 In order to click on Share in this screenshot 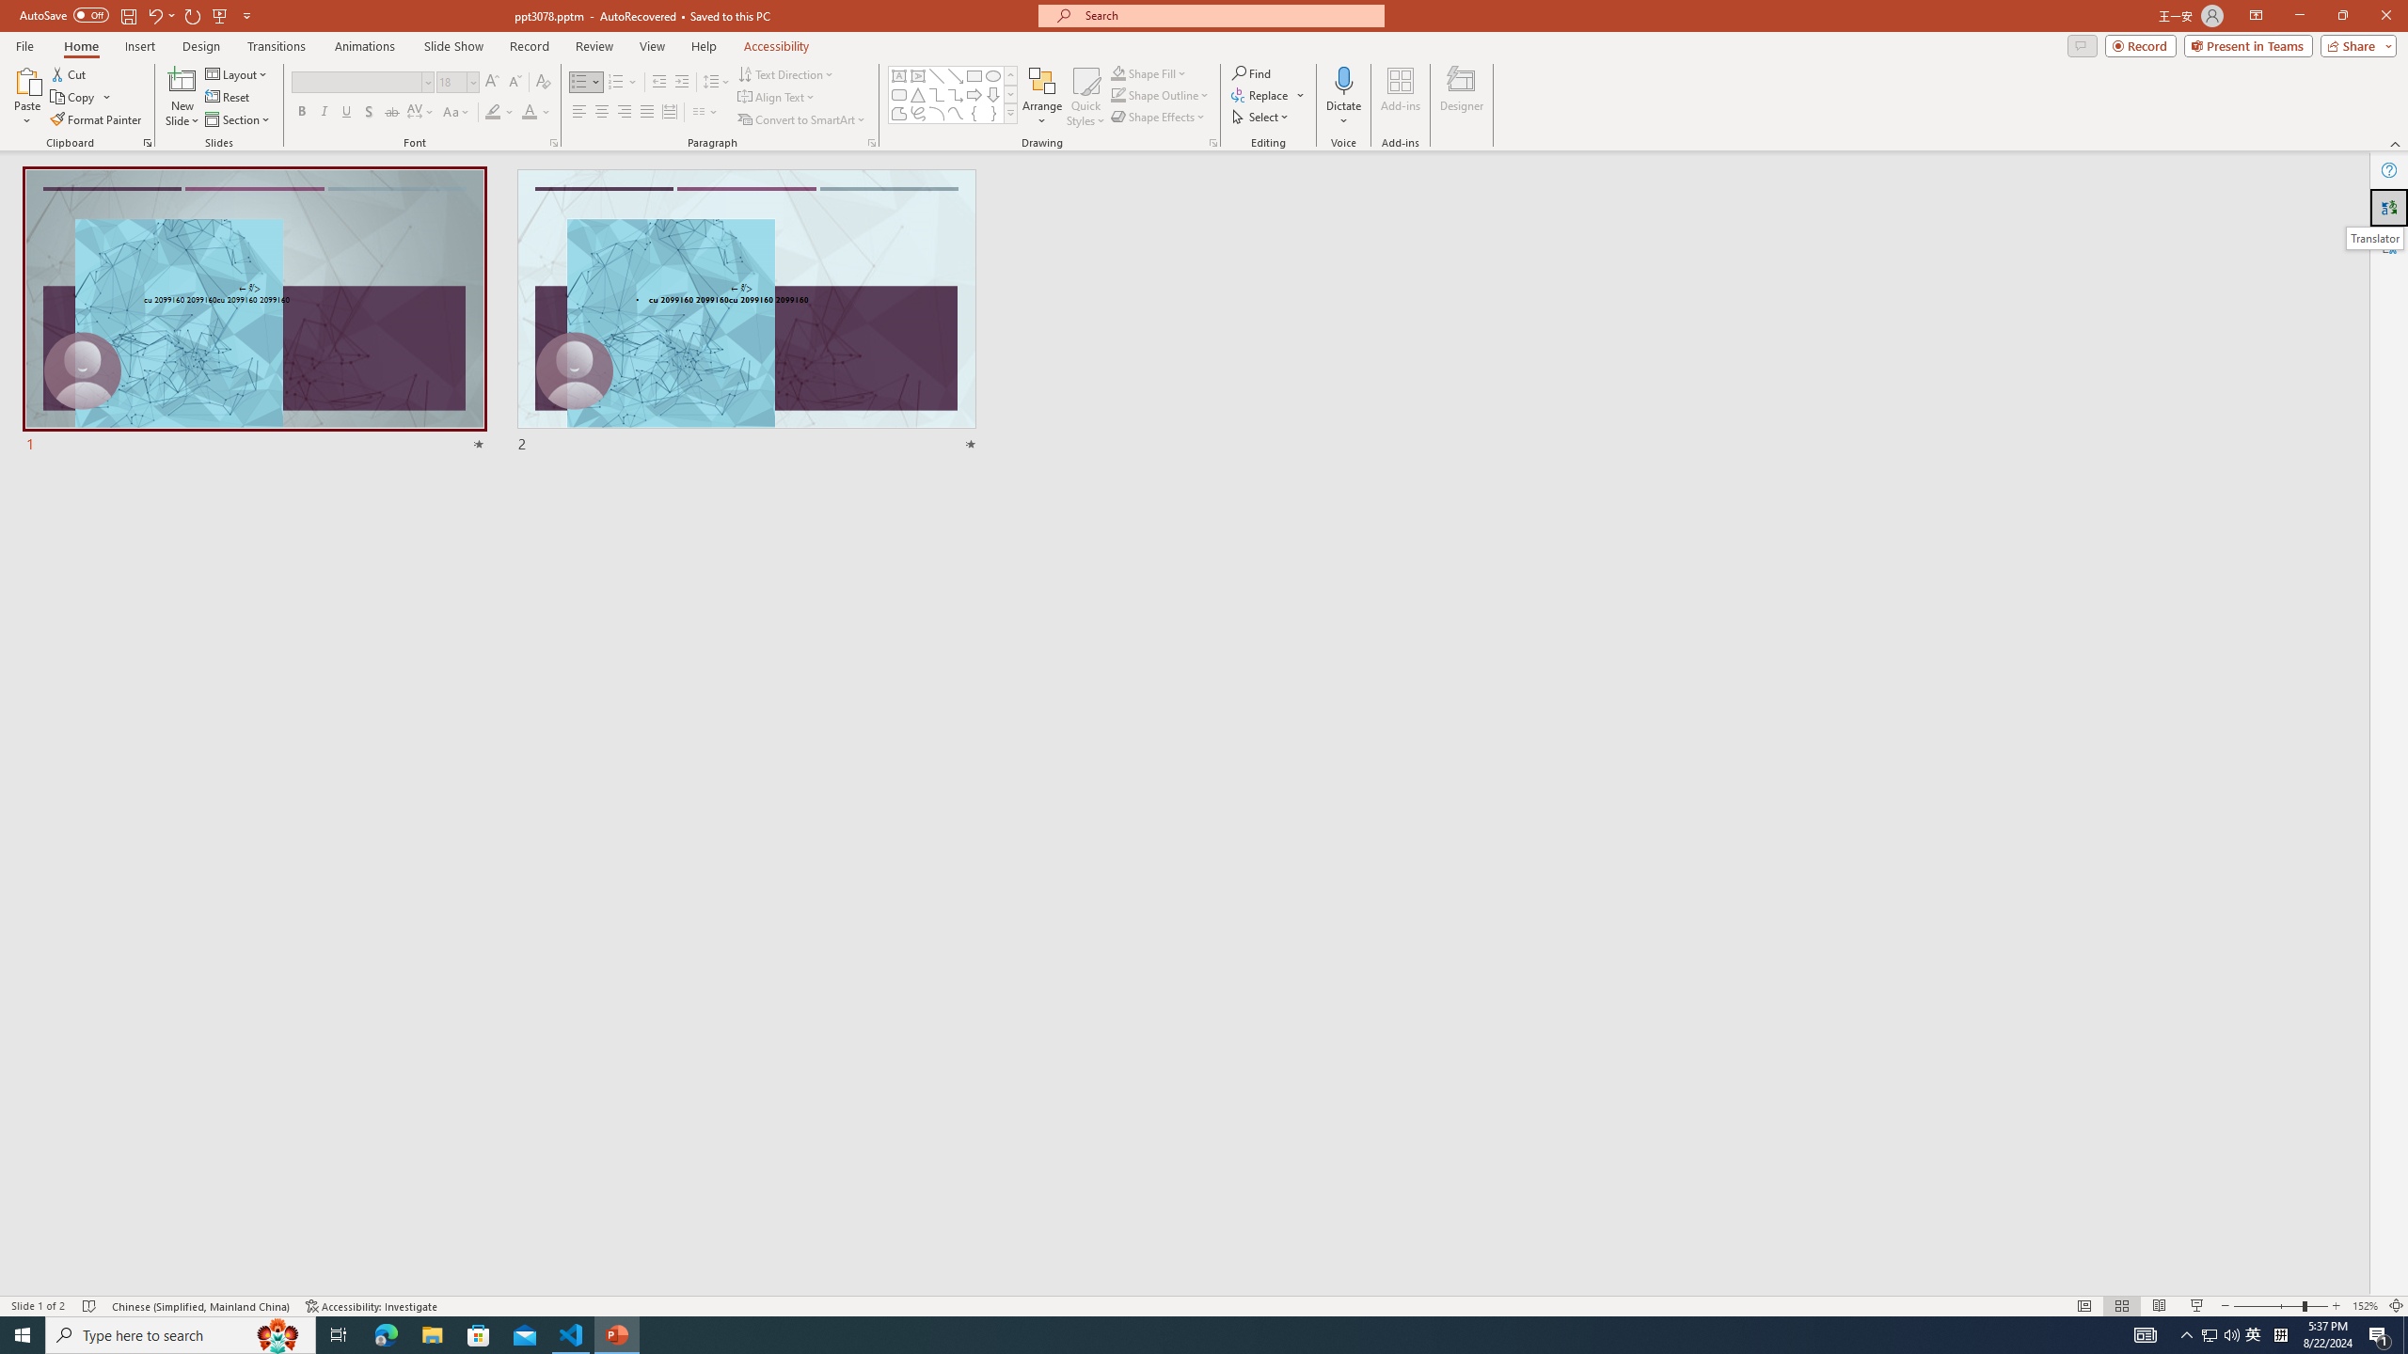, I will do `click(2355, 45)`.